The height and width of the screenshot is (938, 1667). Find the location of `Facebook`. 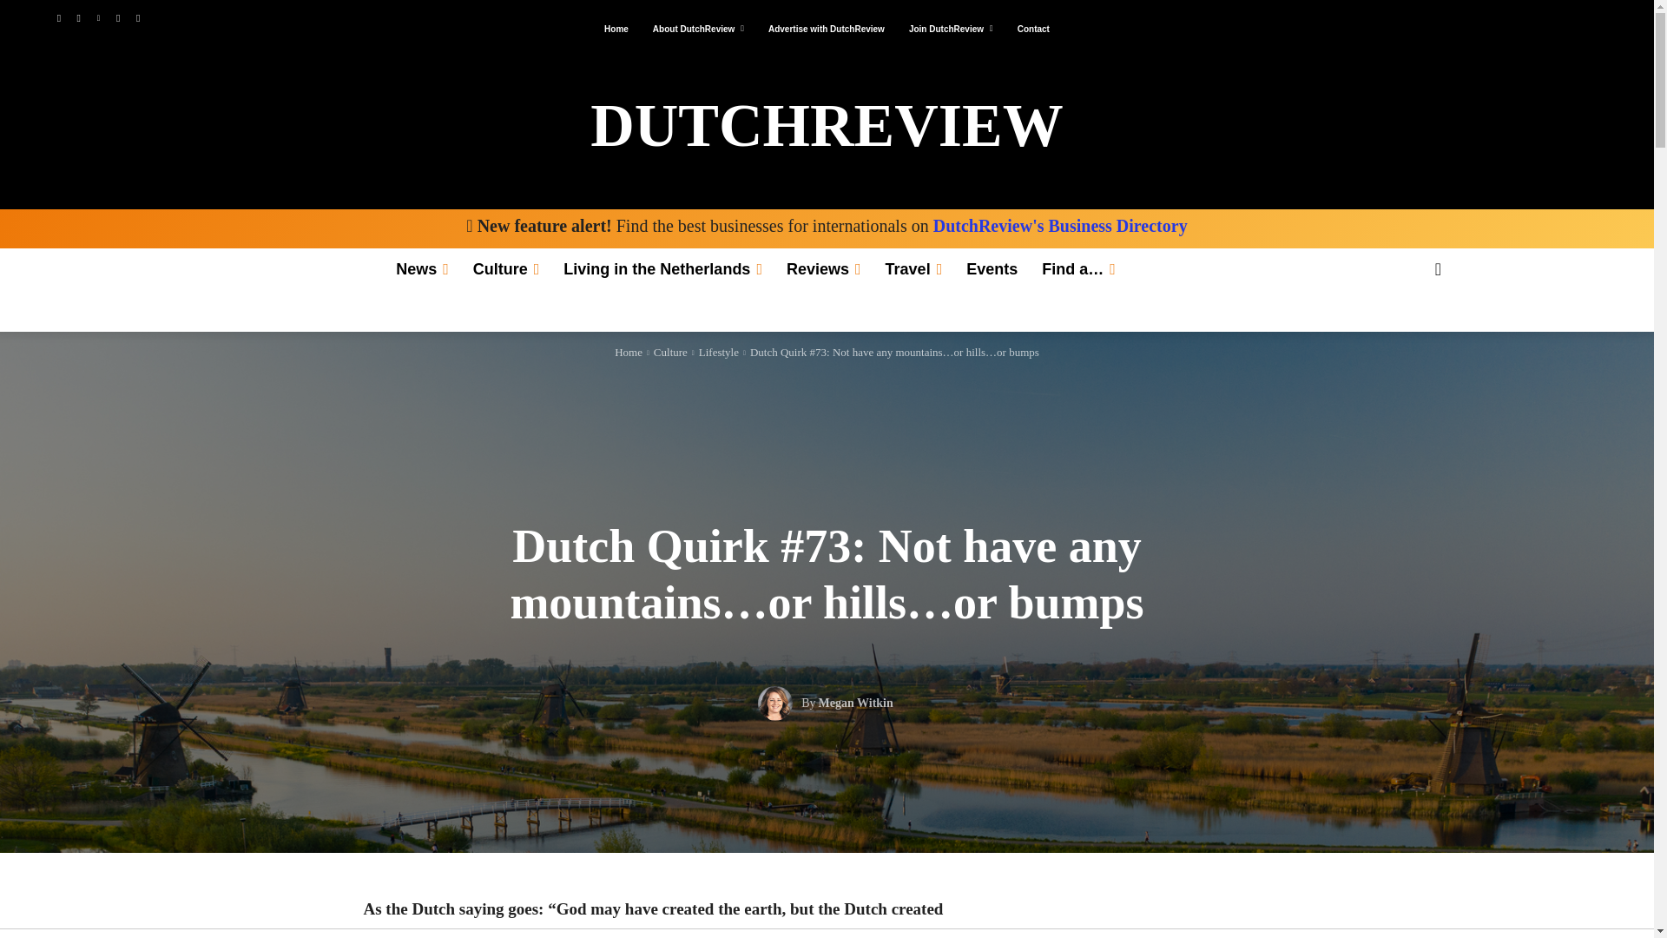

Facebook is located at coordinates (57, 18).